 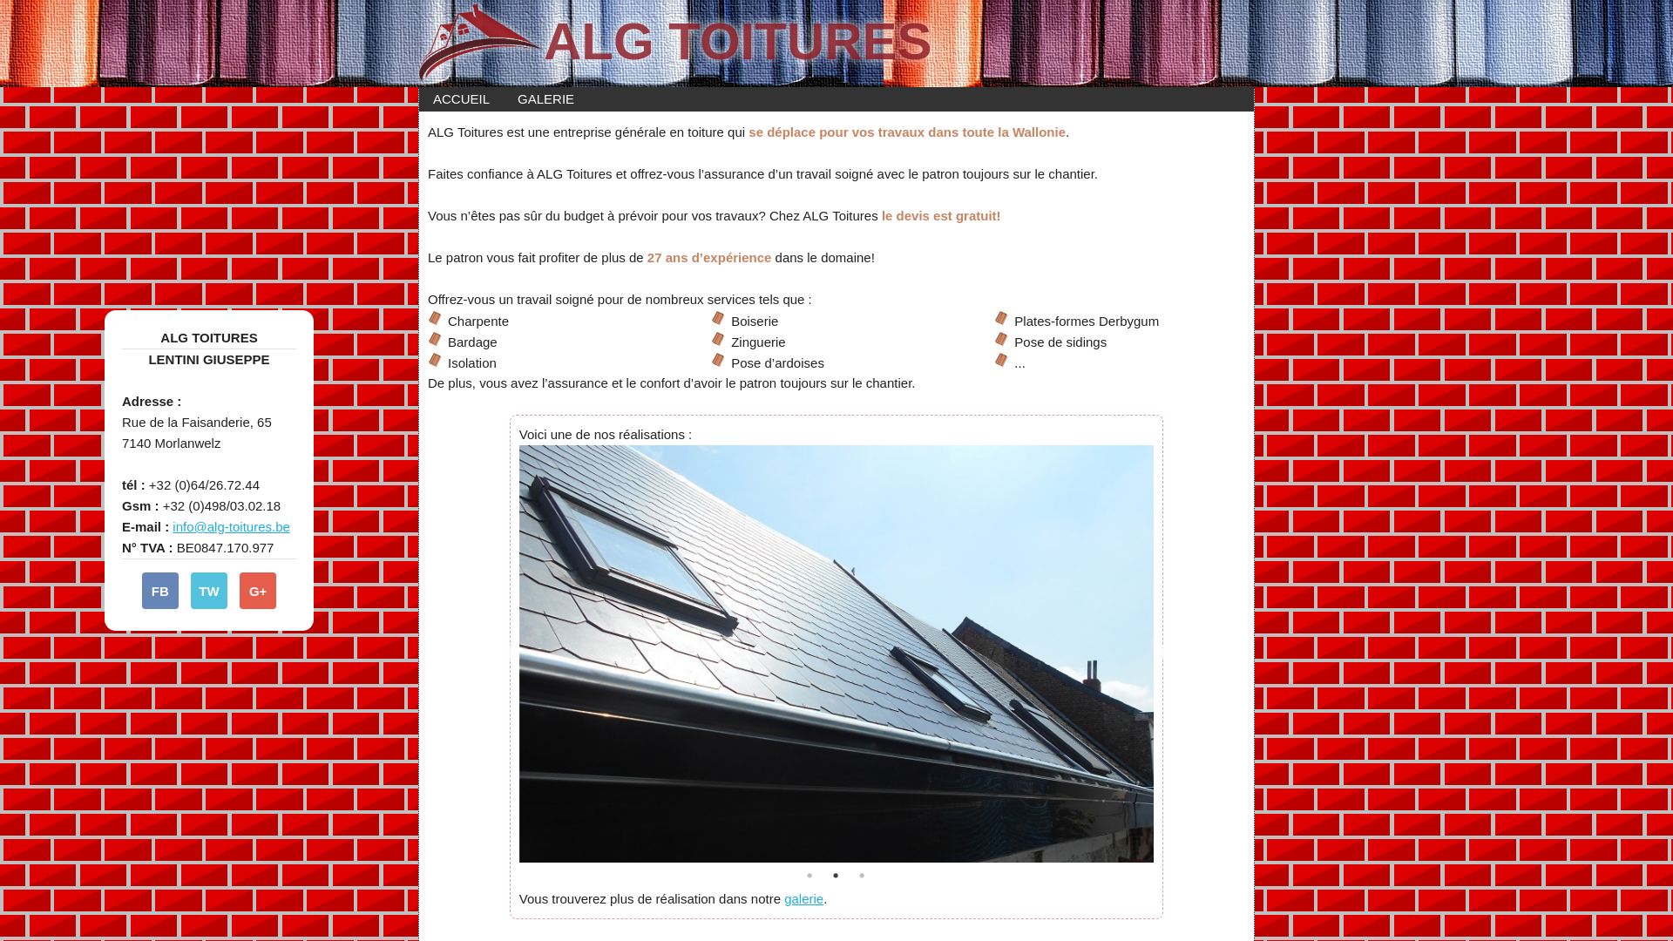 What do you see at coordinates (506, 653) in the screenshot?
I see `PREVIOUS` at bounding box center [506, 653].